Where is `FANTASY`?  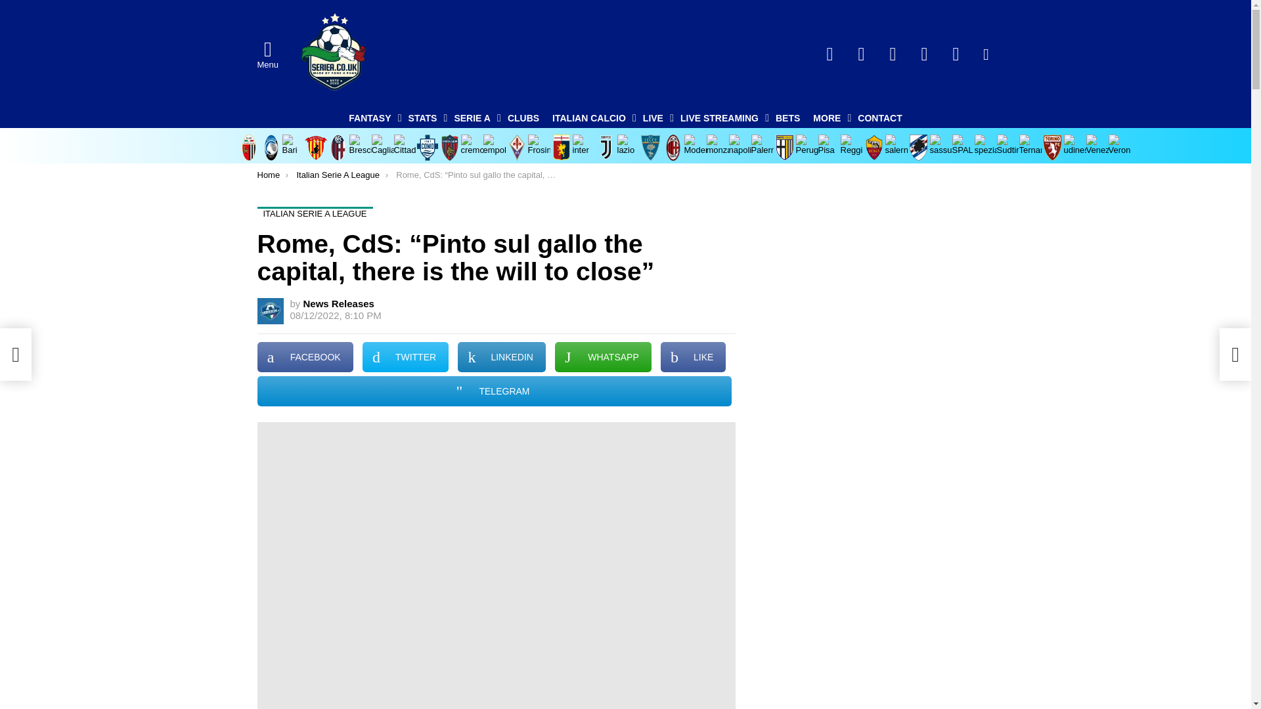 FANTASY is located at coordinates (371, 118).